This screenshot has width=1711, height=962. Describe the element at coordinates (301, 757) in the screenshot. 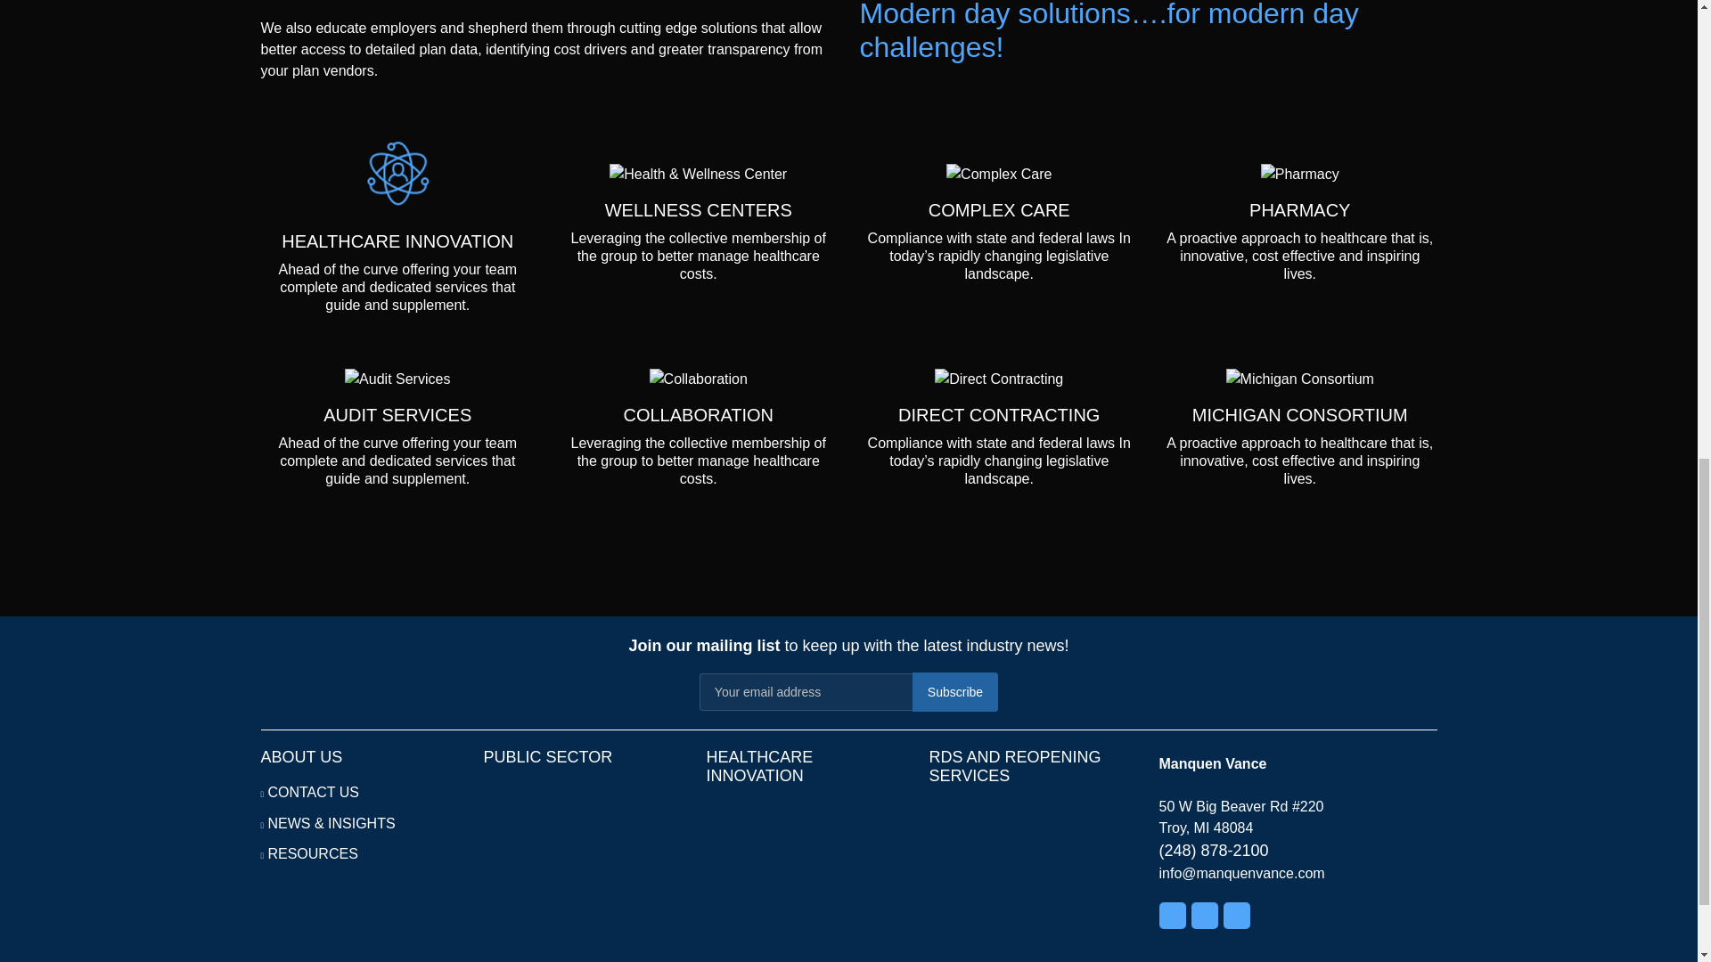

I see `ABOUT US` at that location.